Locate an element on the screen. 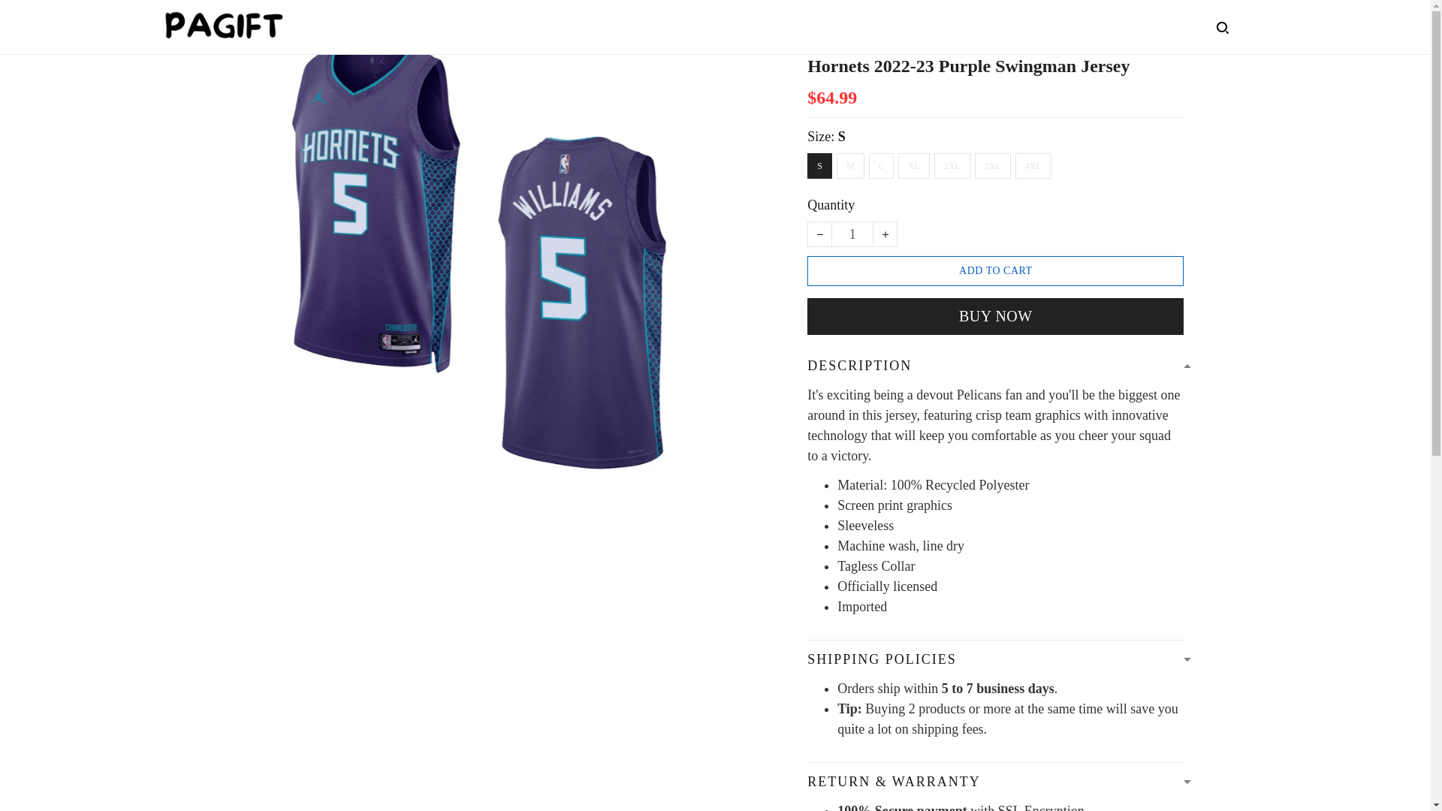 This screenshot has height=811, width=1442. 2XL is located at coordinates (952, 165).